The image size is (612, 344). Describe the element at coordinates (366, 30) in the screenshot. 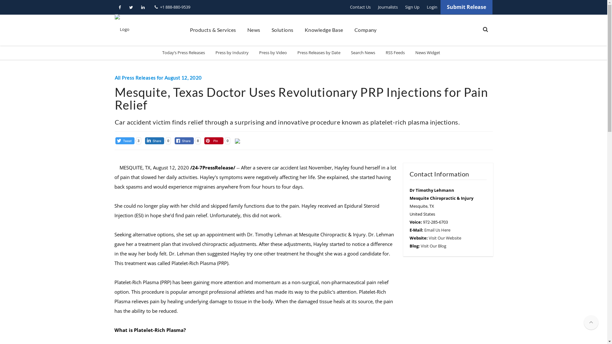

I see `Company` at that location.